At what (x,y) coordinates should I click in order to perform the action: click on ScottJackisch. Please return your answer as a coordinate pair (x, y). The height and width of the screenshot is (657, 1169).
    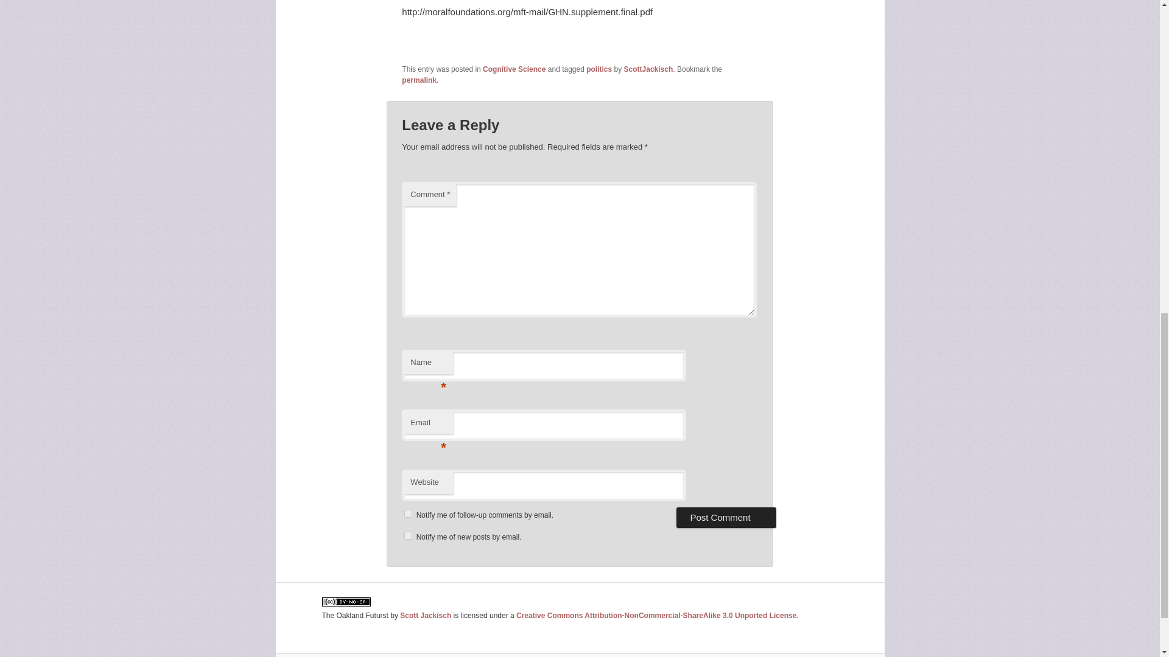
    Looking at the image, I should click on (648, 69).